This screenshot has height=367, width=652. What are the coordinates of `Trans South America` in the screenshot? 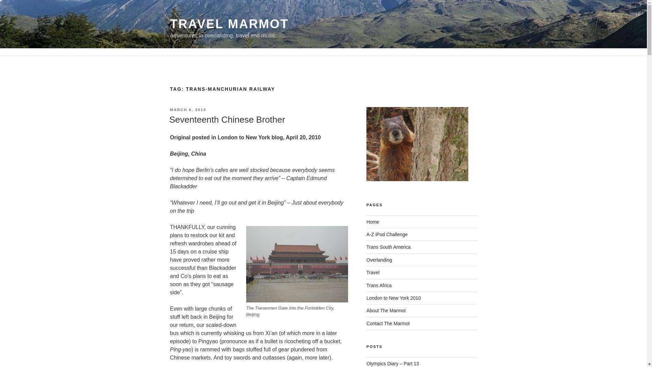 It's located at (388, 247).